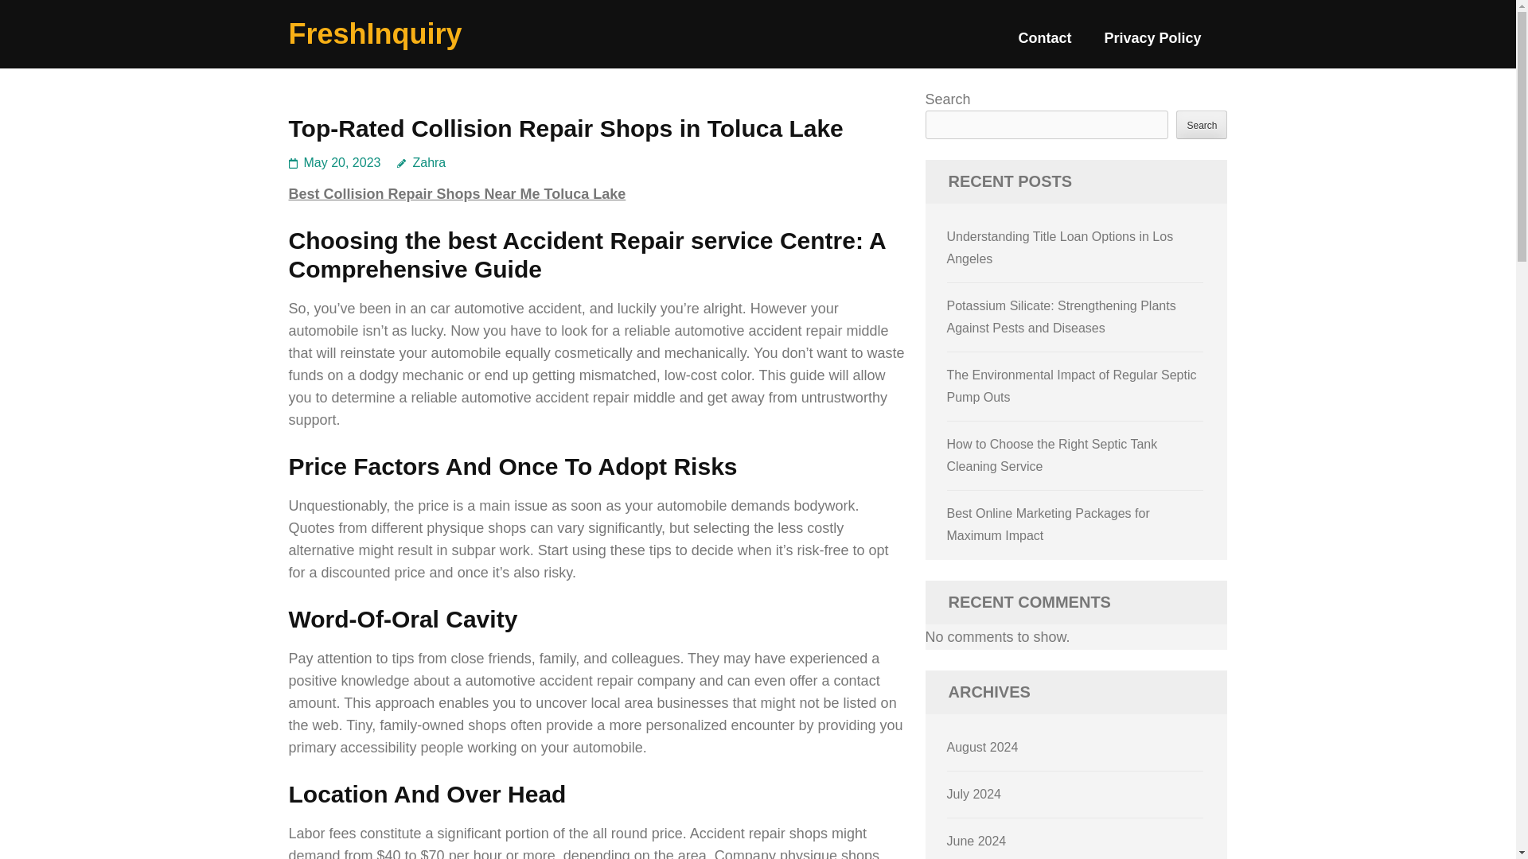  Describe the element at coordinates (422, 162) in the screenshot. I see `Zahra` at that location.